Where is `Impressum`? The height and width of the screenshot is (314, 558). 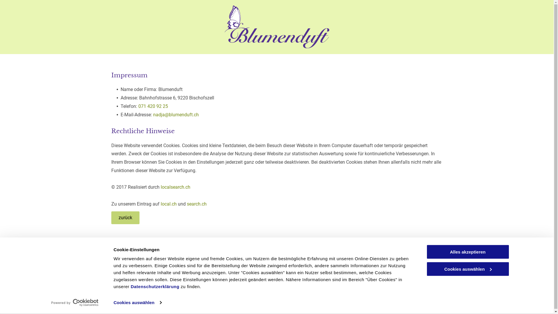
Impressum is located at coordinates (431, 263).